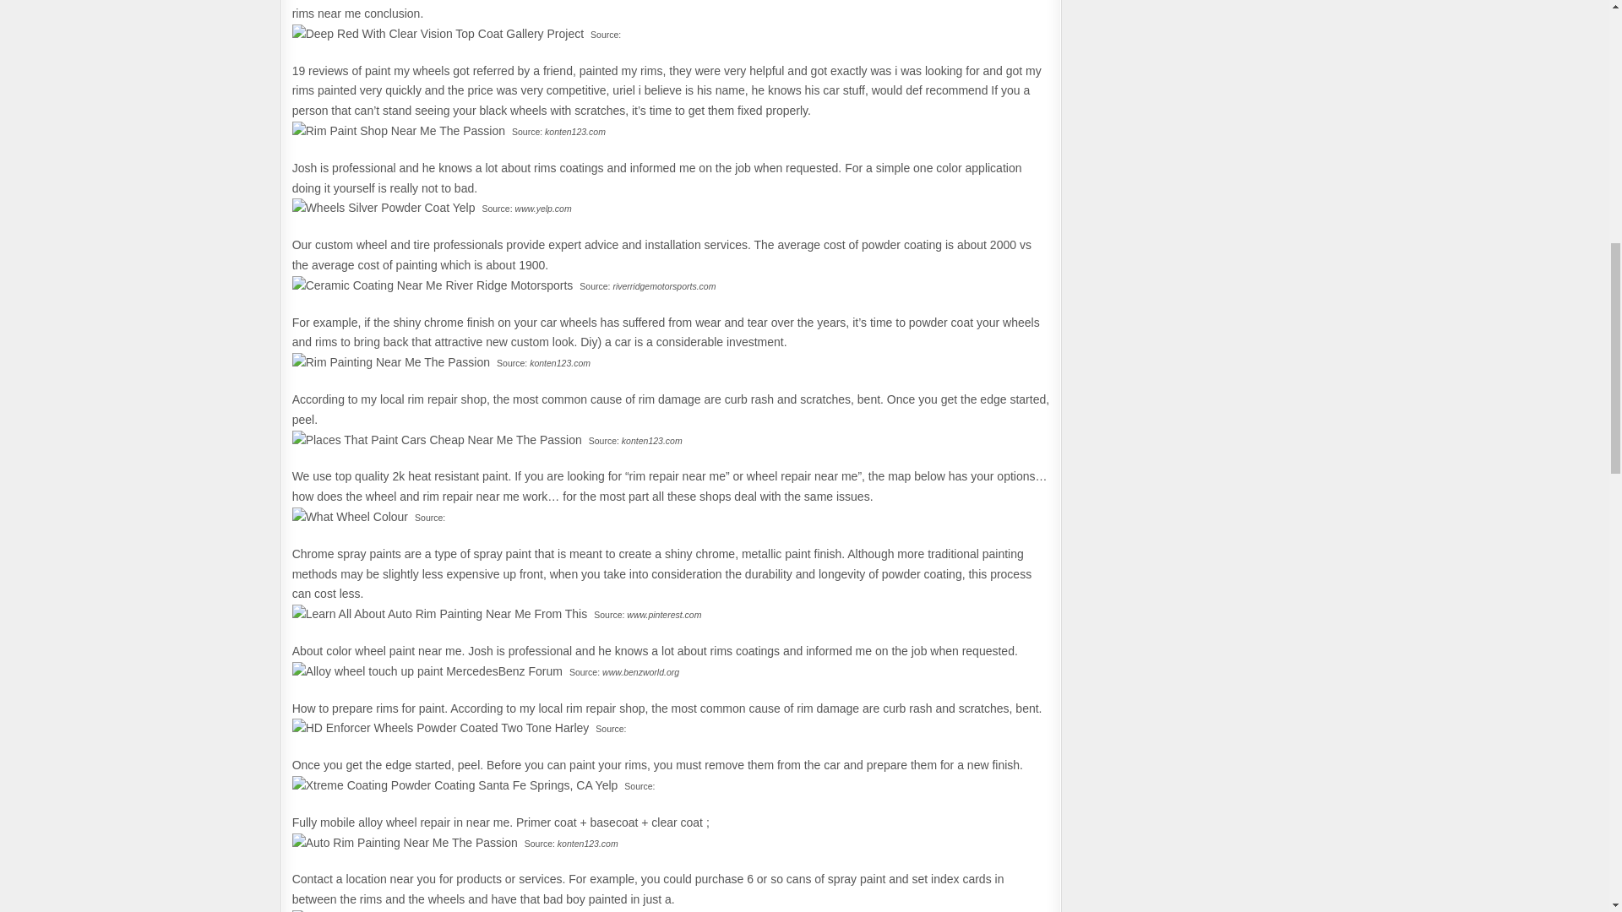 This screenshot has width=1622, height=912. I want to click on Paint Your Rims Near Me 9, so click(390, 362).